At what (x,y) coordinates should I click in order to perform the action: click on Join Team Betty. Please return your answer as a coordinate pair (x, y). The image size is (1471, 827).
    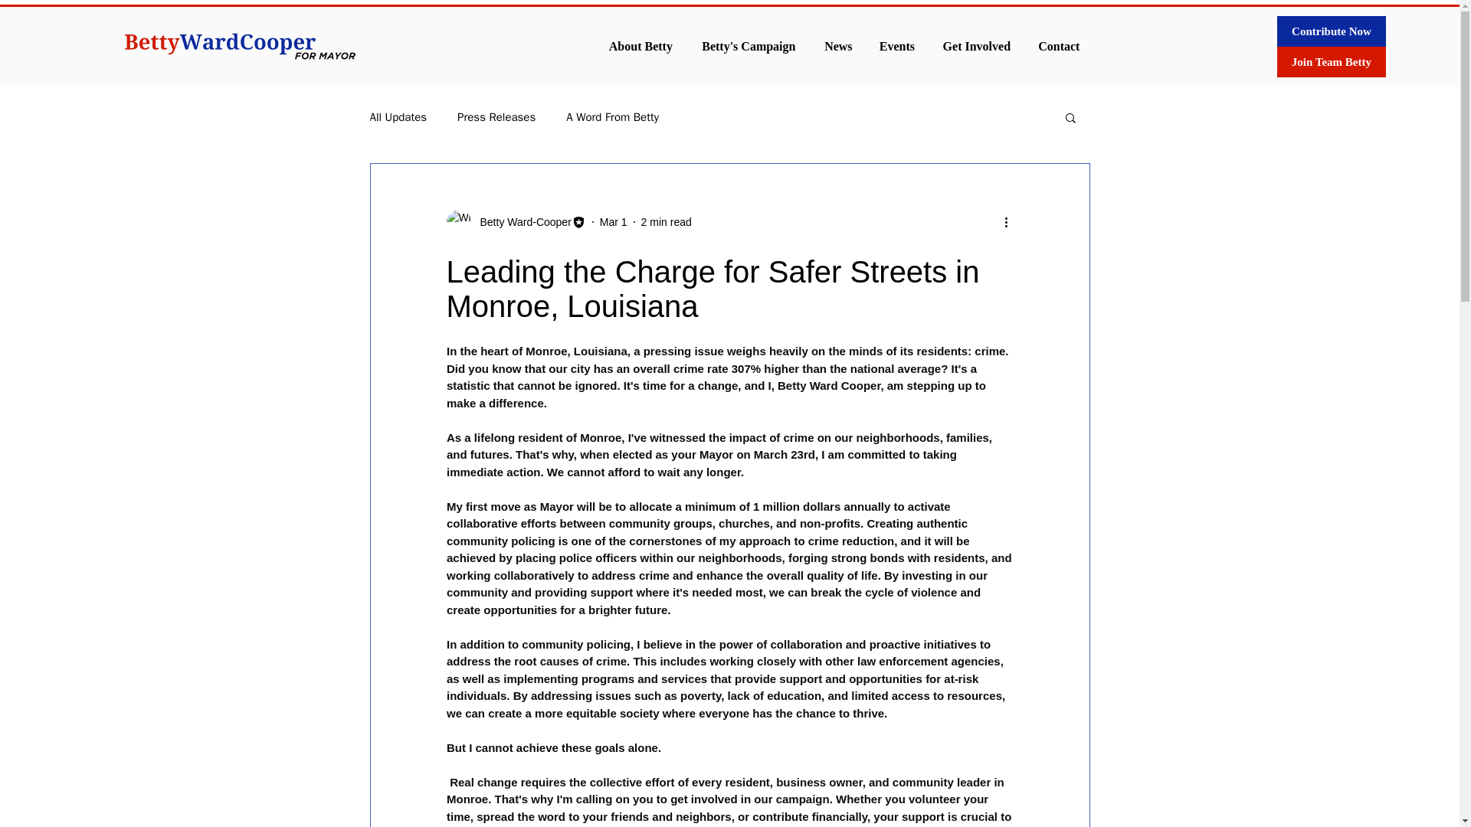
    Looking at the image, I should click on (1331, 61).